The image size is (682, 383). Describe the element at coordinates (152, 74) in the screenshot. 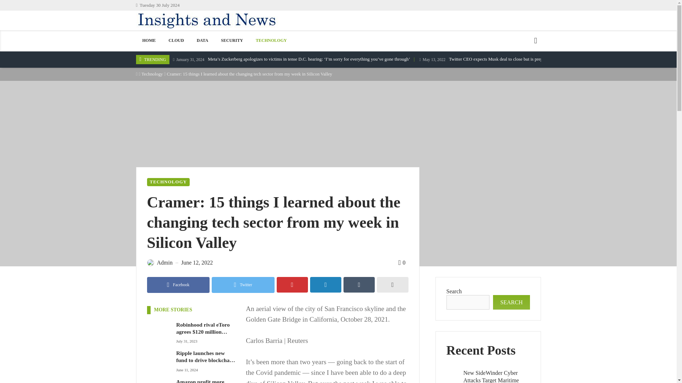

I see `Technology` at that location.